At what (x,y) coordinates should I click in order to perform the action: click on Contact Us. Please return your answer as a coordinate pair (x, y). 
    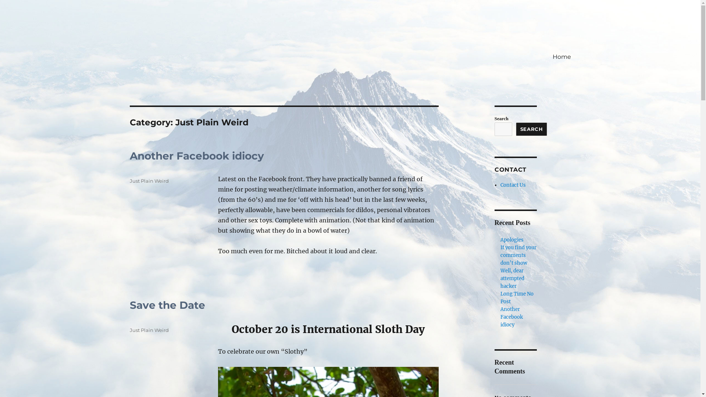
    Looking at the image, I should click on (513, 185).